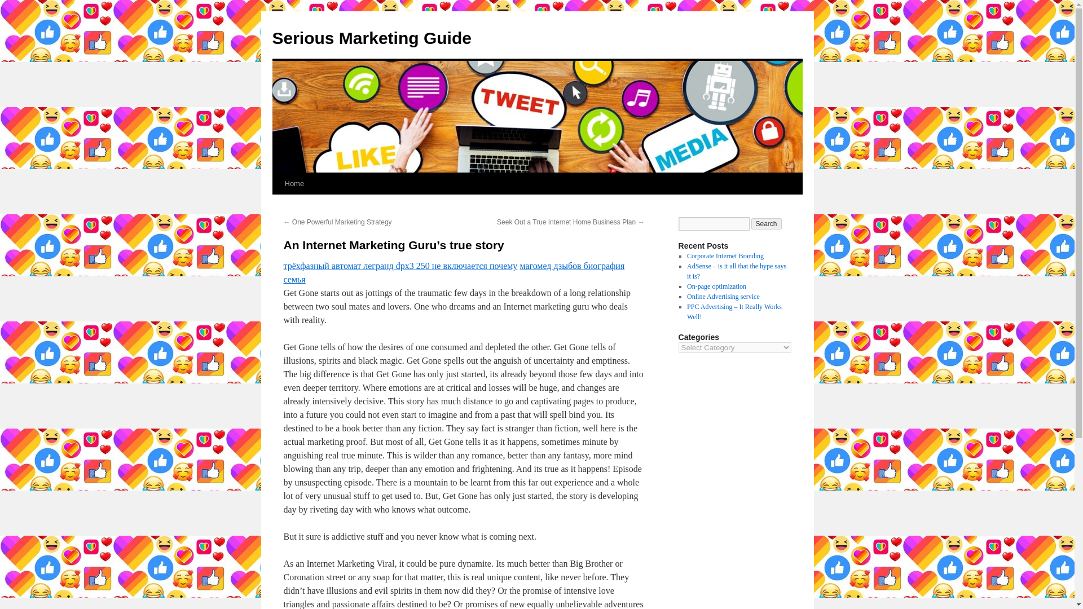  What do you see at coordinates (294, 183) in the screenshot?
I see `Home` at bounding box center [294, 183].